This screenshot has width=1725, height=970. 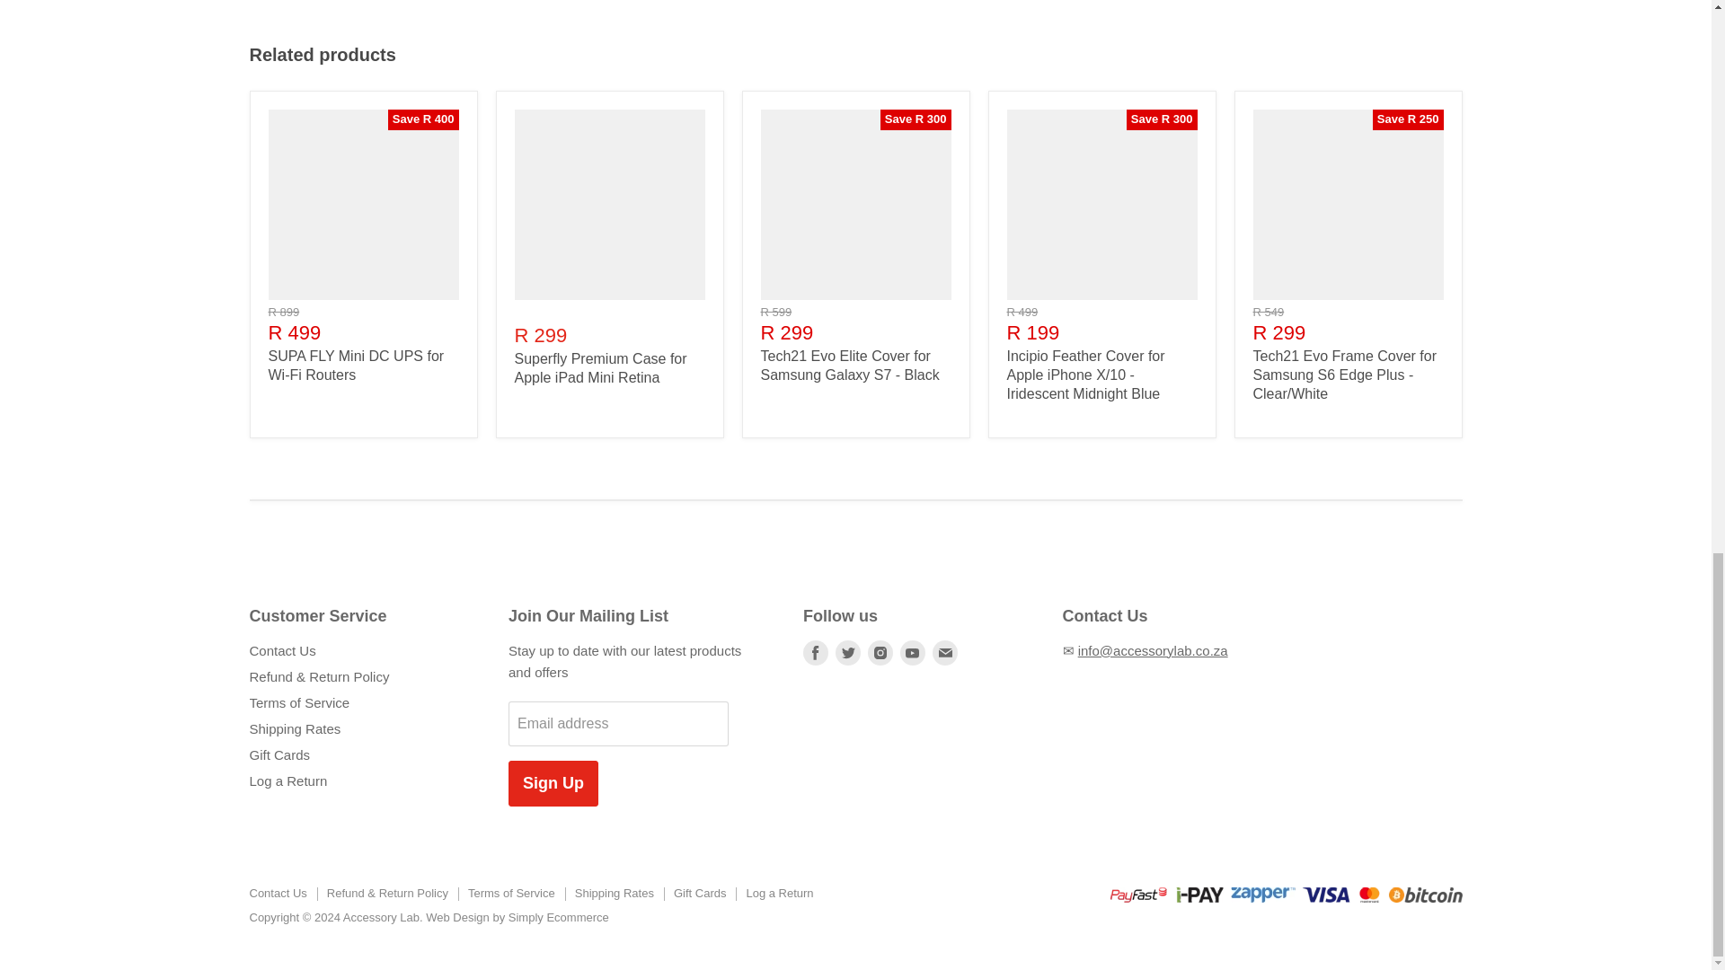 I want to click on Web Design by Simply Ecommerce, so click(x=517, y=918).